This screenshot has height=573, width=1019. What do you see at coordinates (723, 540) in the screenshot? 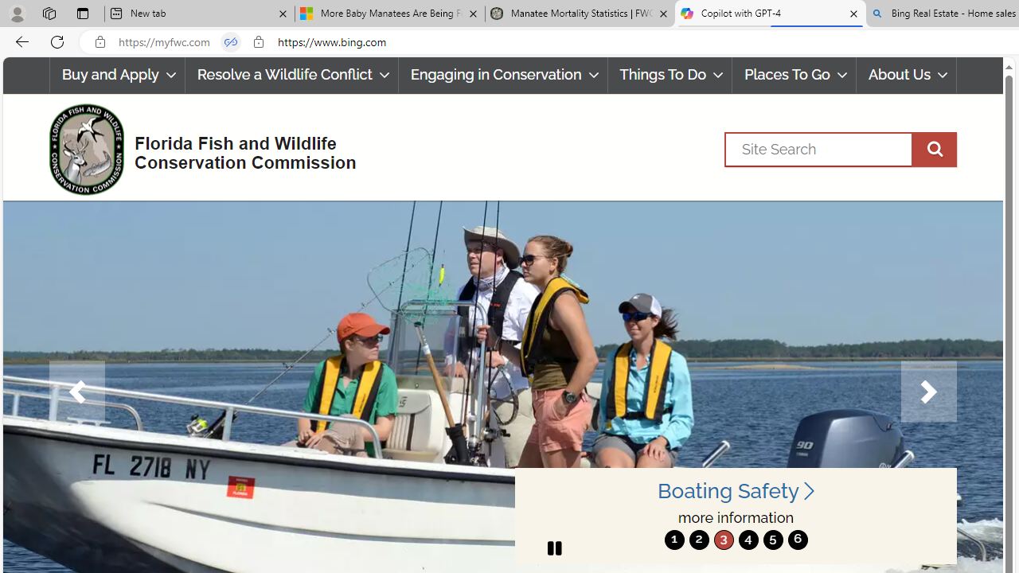
I see `3` at bounding box center [723, 540].